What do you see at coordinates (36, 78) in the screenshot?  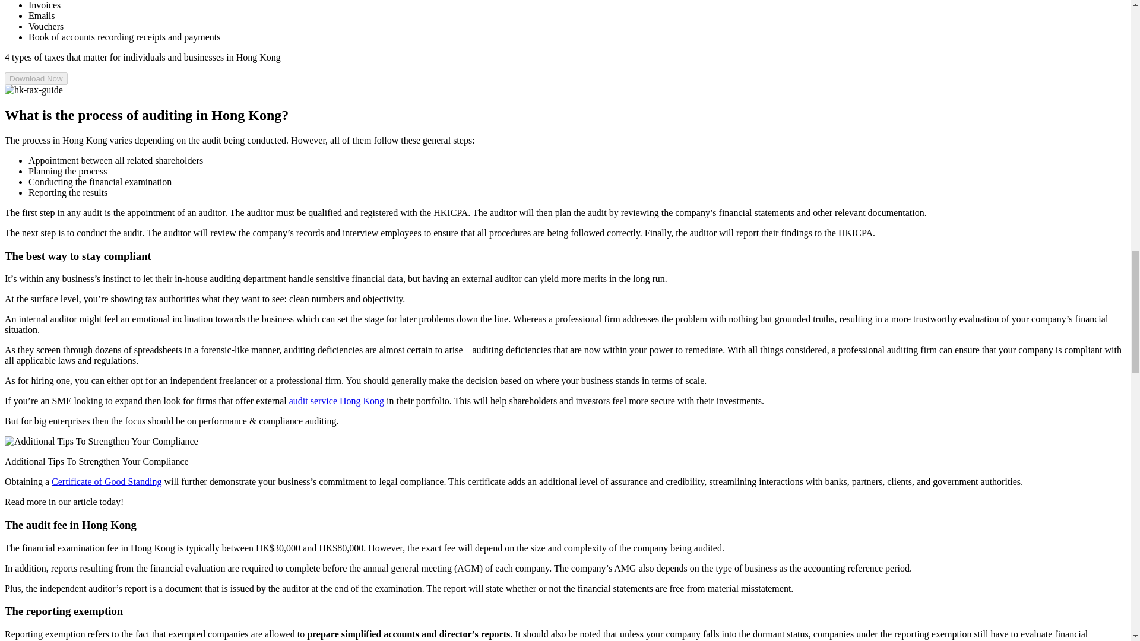 I see `Download Now` at bounding box center [36, 78].